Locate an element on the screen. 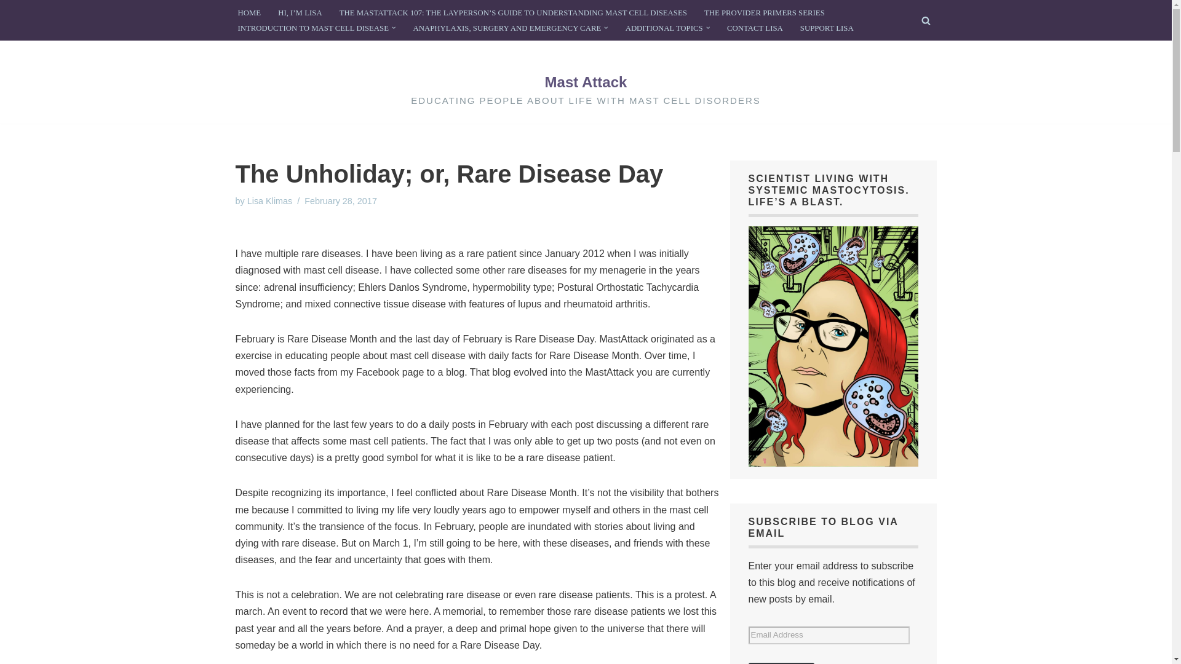 Image resolution: width=1181 pixels, height=664 pixels. THE PROVIDER PRIMERS SERIES is located at coordinates (764, 12).